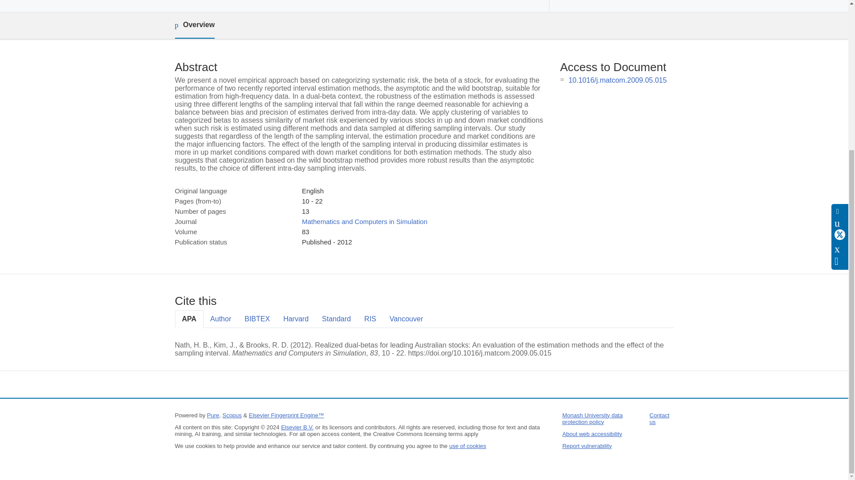 Image resolution: width=855 pixels, height=480 pixels. I want to click on Report vulnerability, so click(587, 445).